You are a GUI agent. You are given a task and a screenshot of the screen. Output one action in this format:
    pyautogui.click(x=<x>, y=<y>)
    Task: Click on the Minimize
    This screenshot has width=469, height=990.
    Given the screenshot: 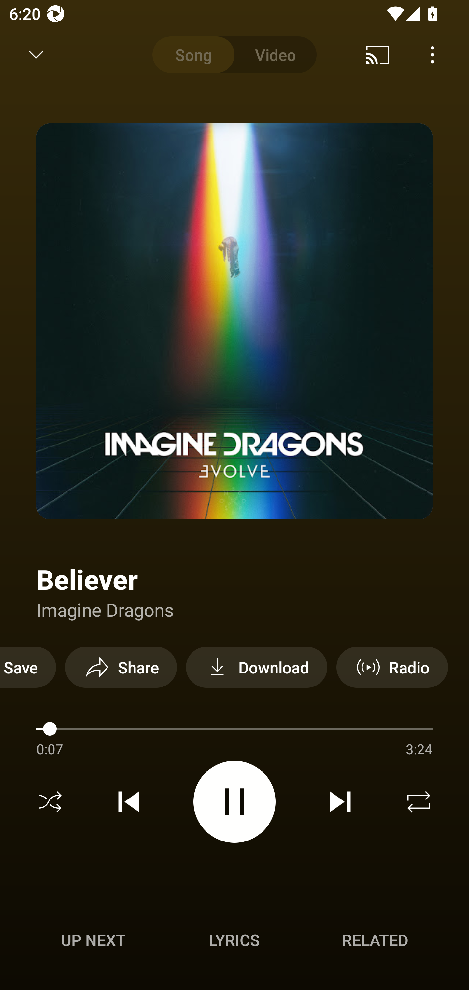 What is the action you would take?
    pyautogui.click(x=36, y=55)
    